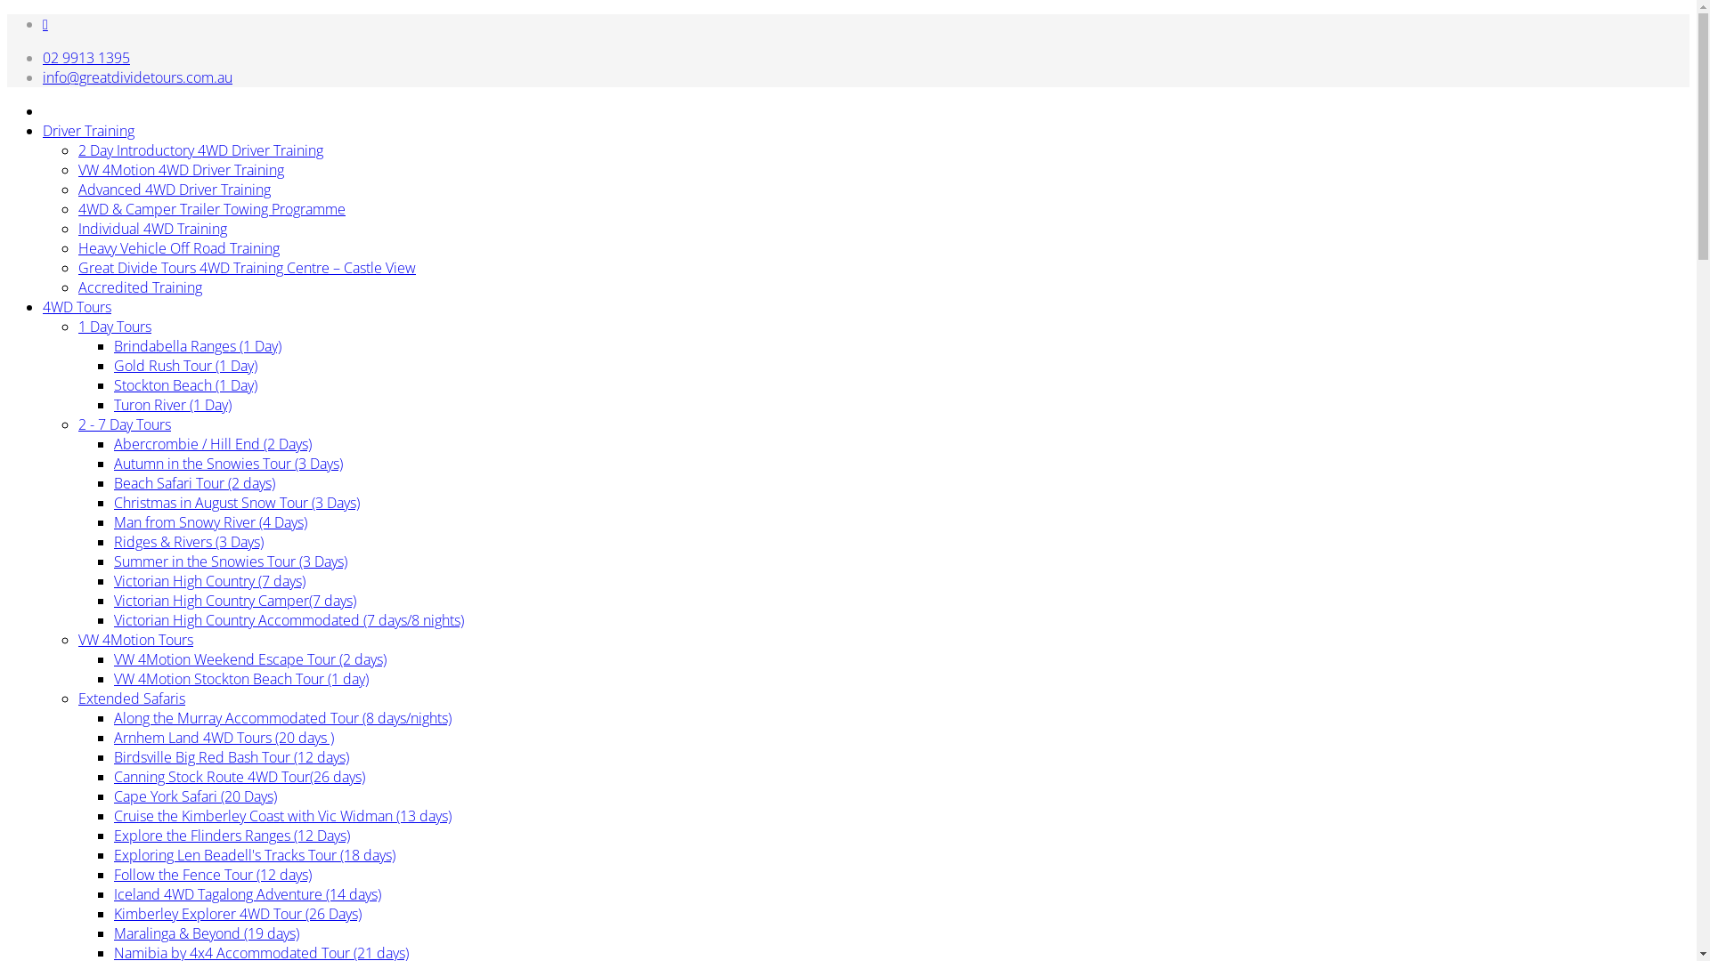 The height and width of the screenshot is (961, 1710). What do you see at coordinates (255, 855) in the screenshot?
I see `Exploring Len Beadell's Tracks Tour (18 days)` at bounding box center [255, 855].